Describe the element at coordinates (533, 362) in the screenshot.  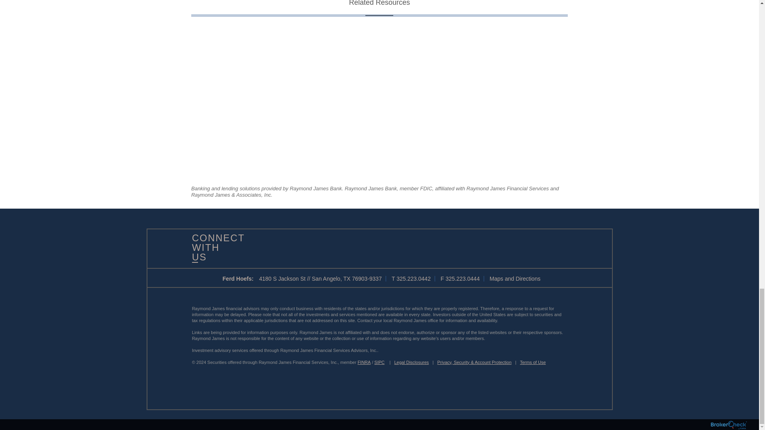
I see `Terms of Use` at that location.